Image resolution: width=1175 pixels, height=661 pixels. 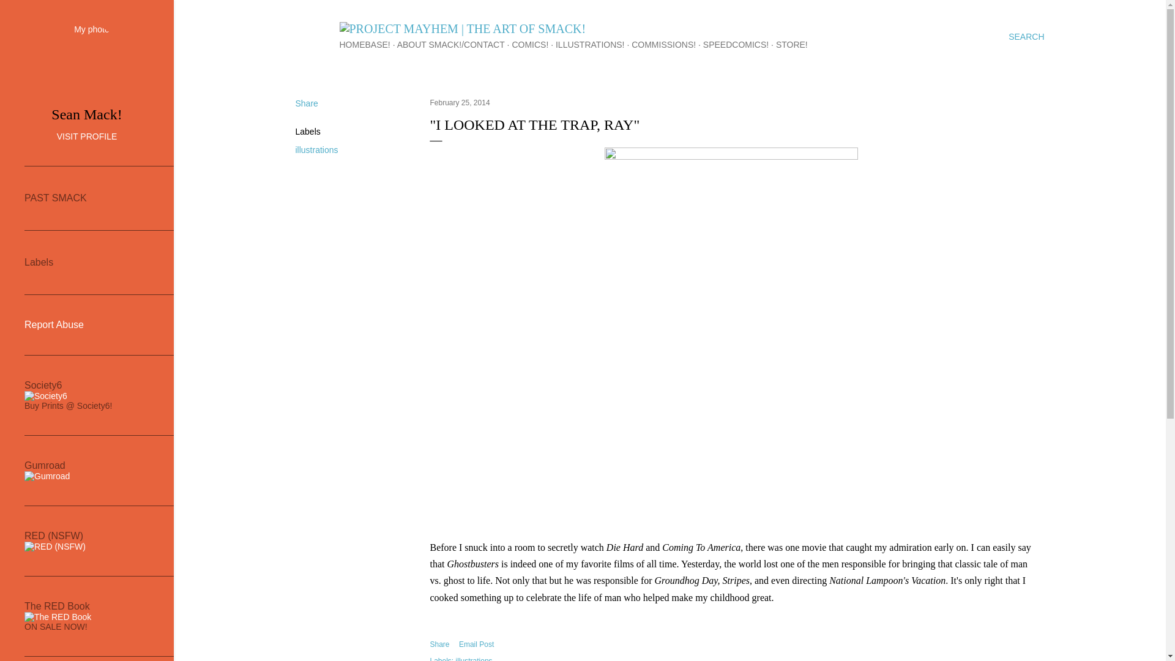 I want to click on Sean Mack!, so click(x=87, y=114).